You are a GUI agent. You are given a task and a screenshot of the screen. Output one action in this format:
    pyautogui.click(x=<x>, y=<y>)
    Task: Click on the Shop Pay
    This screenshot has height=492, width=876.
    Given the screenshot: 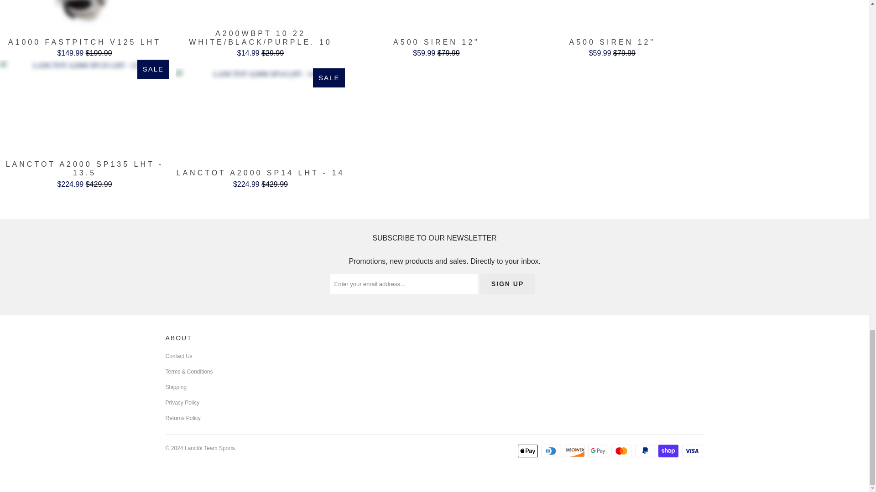 What is the action you would take?
    pyautogui.click(x=669, y=451)
    